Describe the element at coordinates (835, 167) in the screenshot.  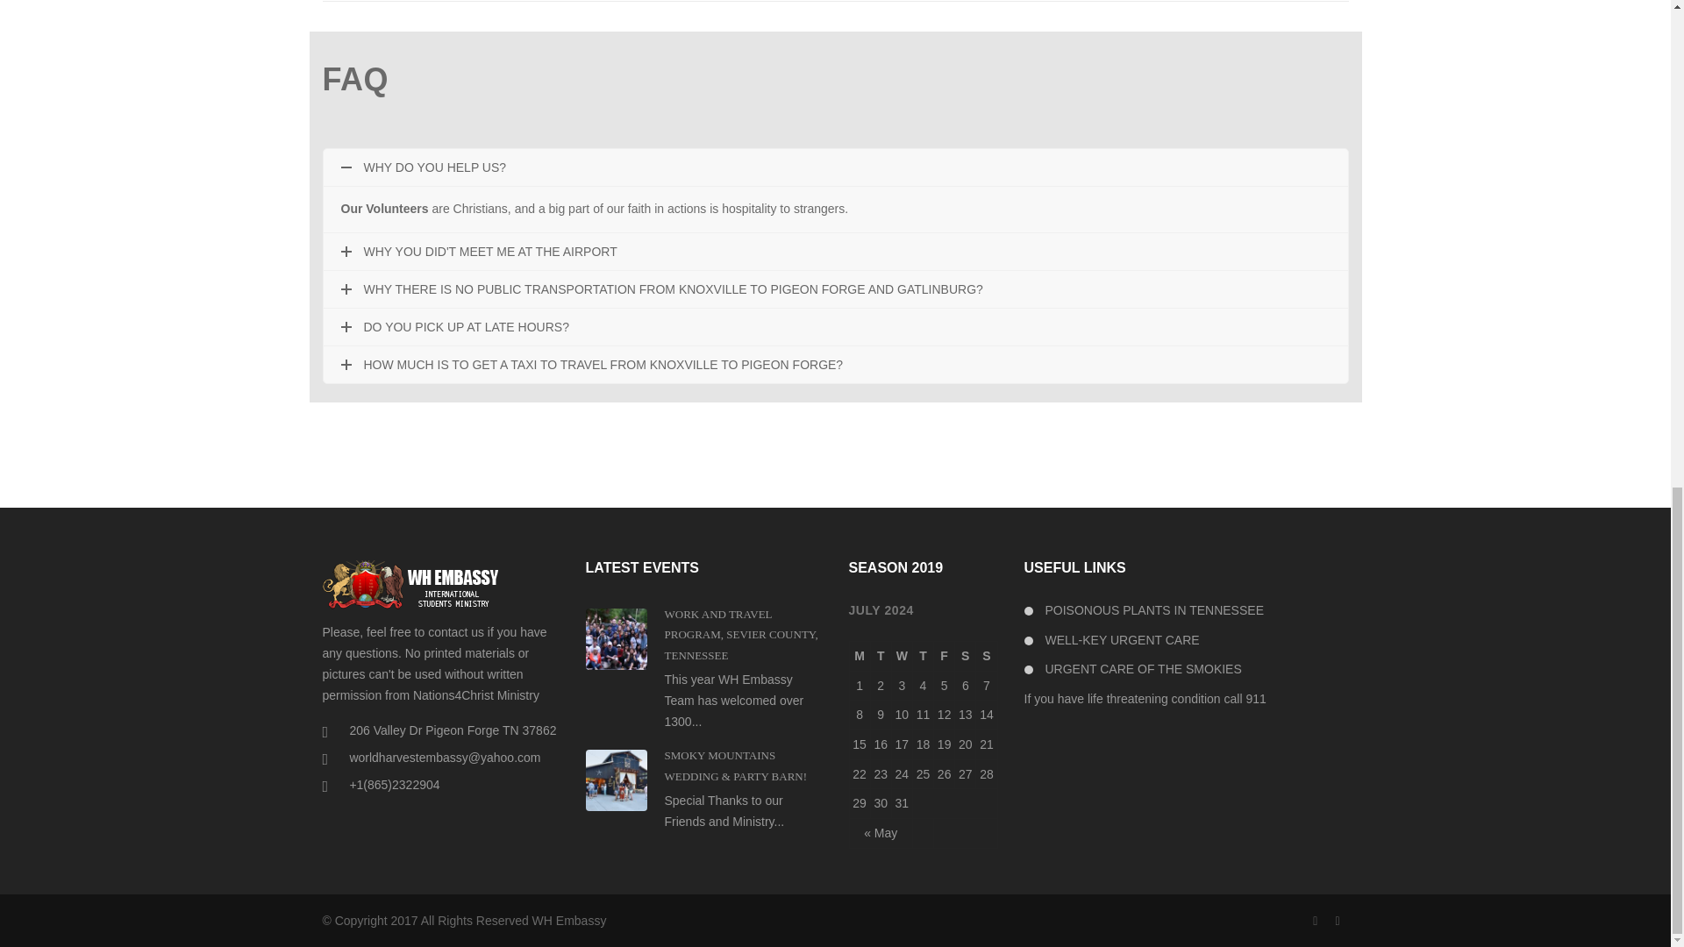
I see `WHY DO YOU HELP US?` at that location.